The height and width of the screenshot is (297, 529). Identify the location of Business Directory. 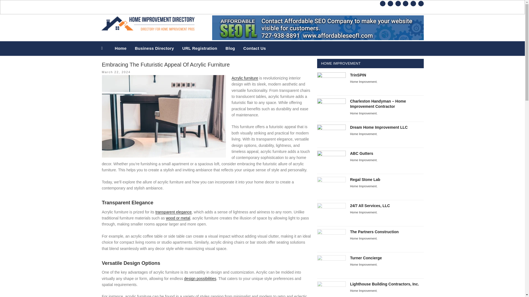
(154, 48).